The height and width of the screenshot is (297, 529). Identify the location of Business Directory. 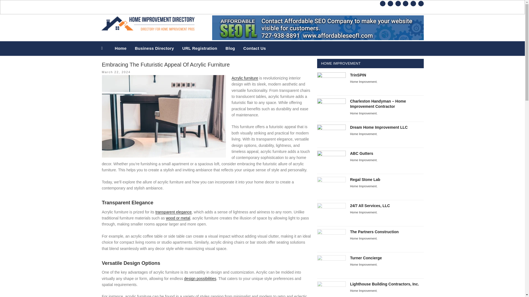
(154, 48).